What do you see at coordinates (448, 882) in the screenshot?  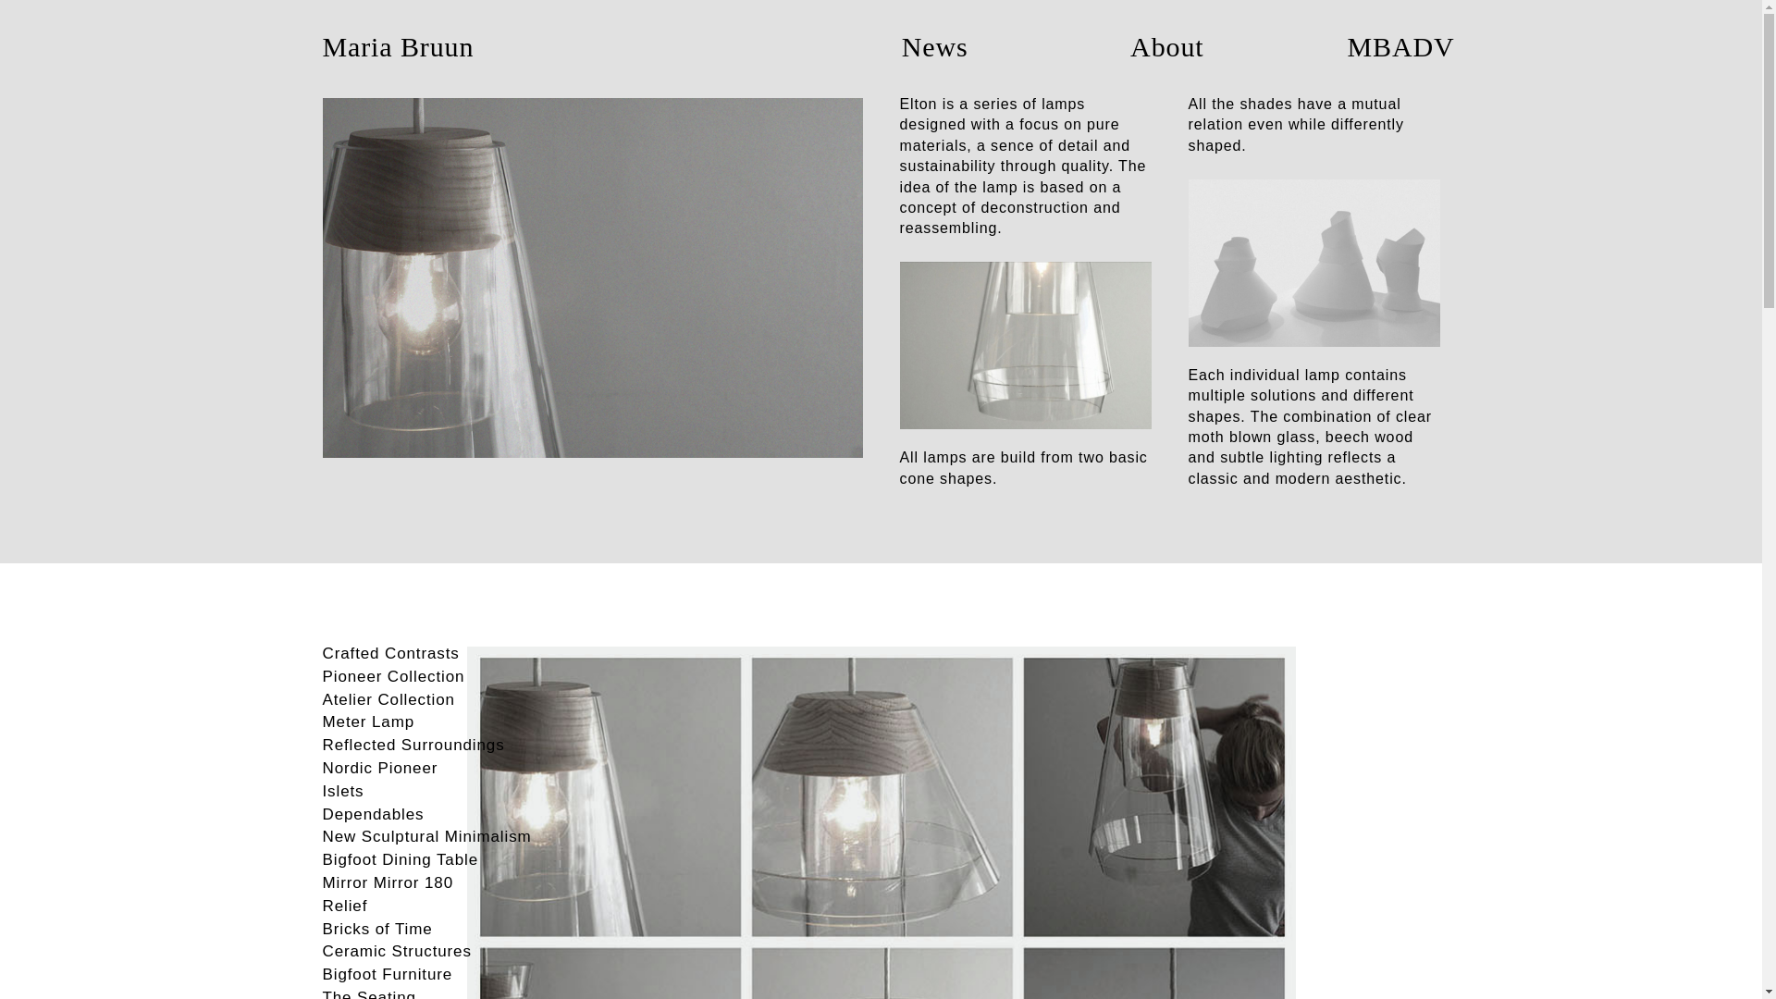 I see `Mirror Mirror 180` at bounding box center [448, 882].